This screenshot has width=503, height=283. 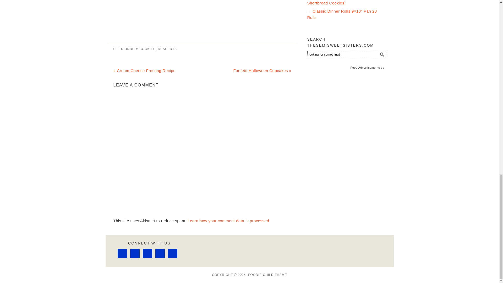 What do you see at coordinates (228, 221) in the screenshot?
I see `Learn how your comment data is processed` at bounding box center [228, 221].